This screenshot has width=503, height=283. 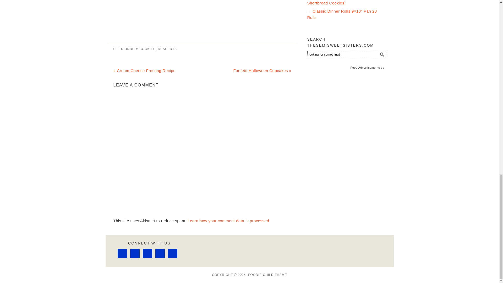 What do you see at coordinates (228, 221) in the screenshot?
I see `Learn how your comment data is processed` at bounding box center [228, 221].